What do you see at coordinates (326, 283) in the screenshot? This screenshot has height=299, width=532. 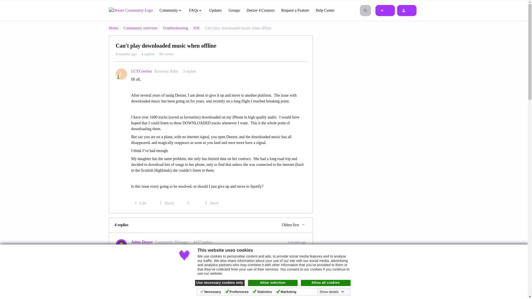 I see `Allow all cookies` at bounding box center [326, 283].